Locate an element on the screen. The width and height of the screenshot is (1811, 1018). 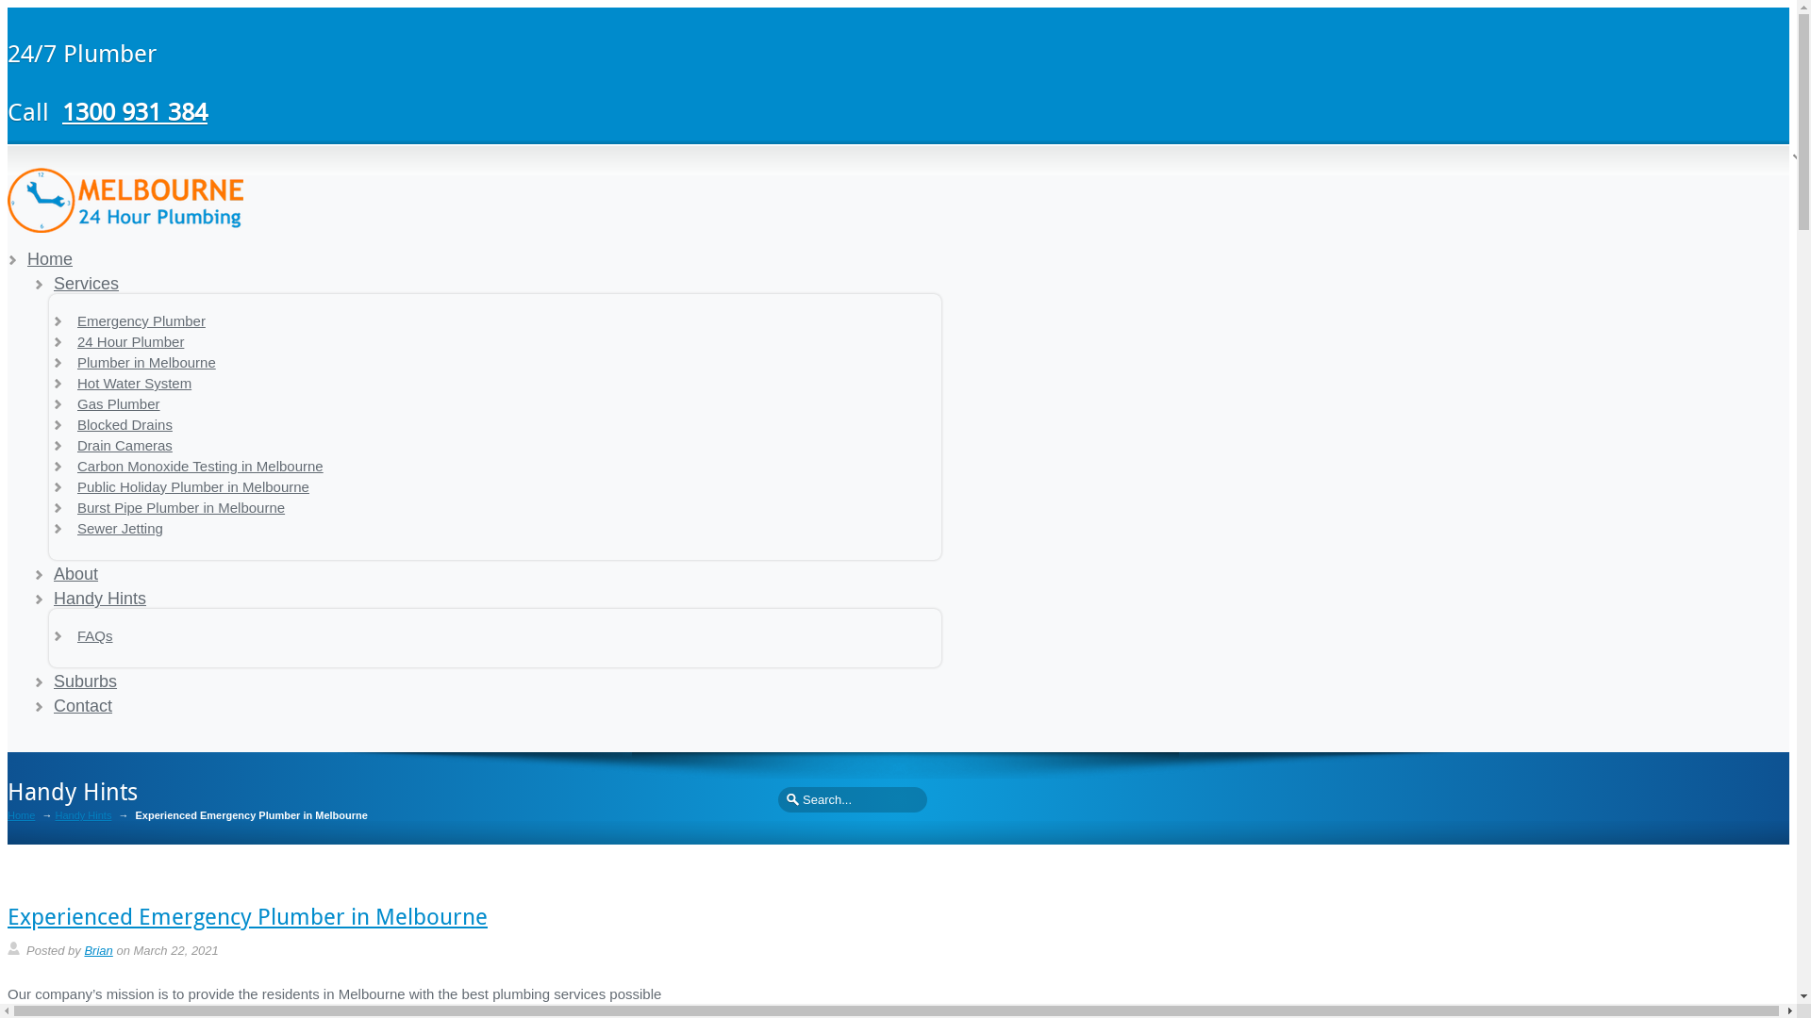
Burst Pipe Plumber in Melbourne is located at coordinates (181, 507).